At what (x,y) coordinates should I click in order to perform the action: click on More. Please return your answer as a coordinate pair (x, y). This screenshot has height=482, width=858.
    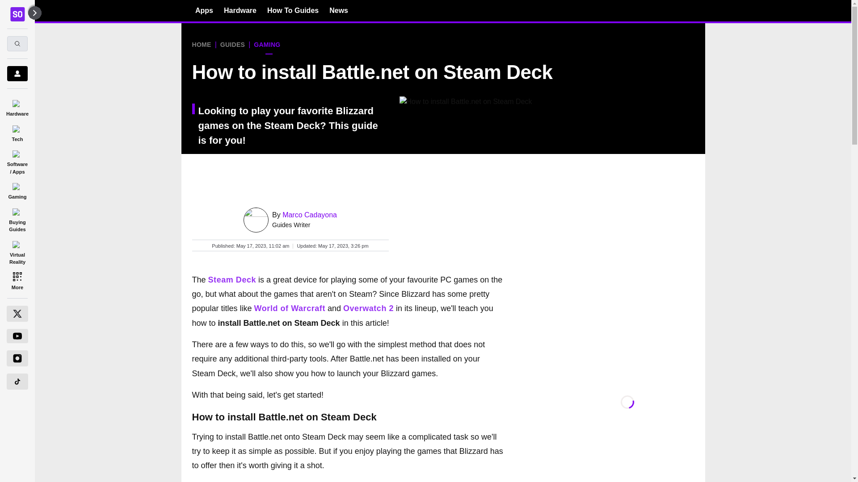
    Looking at the image, I should click on (17, 280).